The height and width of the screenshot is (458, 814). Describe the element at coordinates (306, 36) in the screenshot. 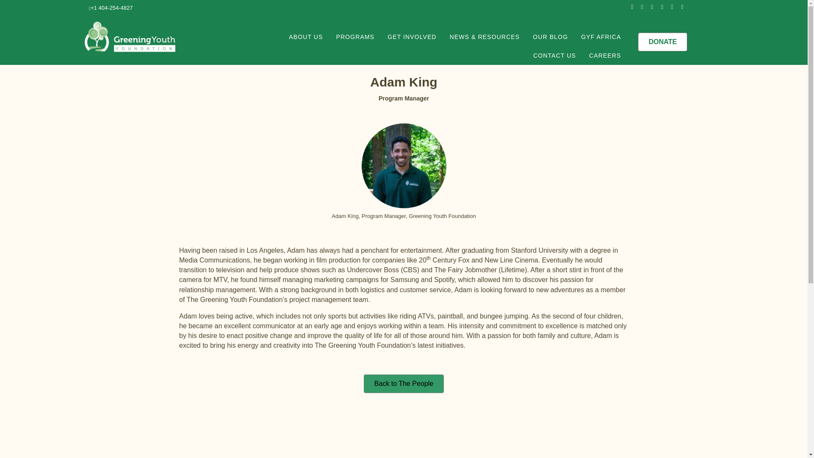

I see `ABOUT US` at that location.